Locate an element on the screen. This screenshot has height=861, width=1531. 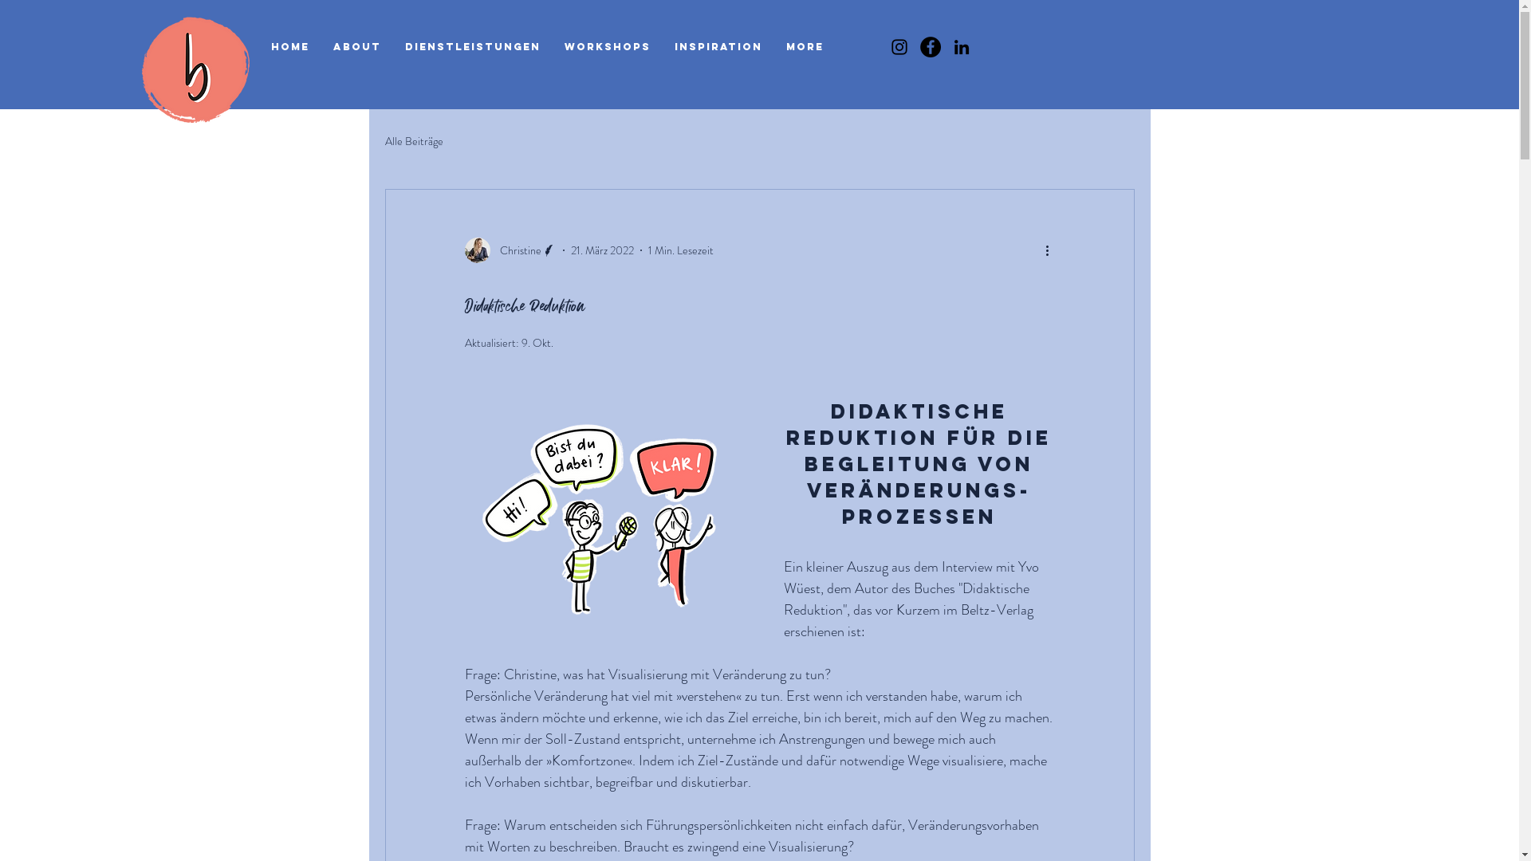
Inspiration is located at coordinates (718, 47).